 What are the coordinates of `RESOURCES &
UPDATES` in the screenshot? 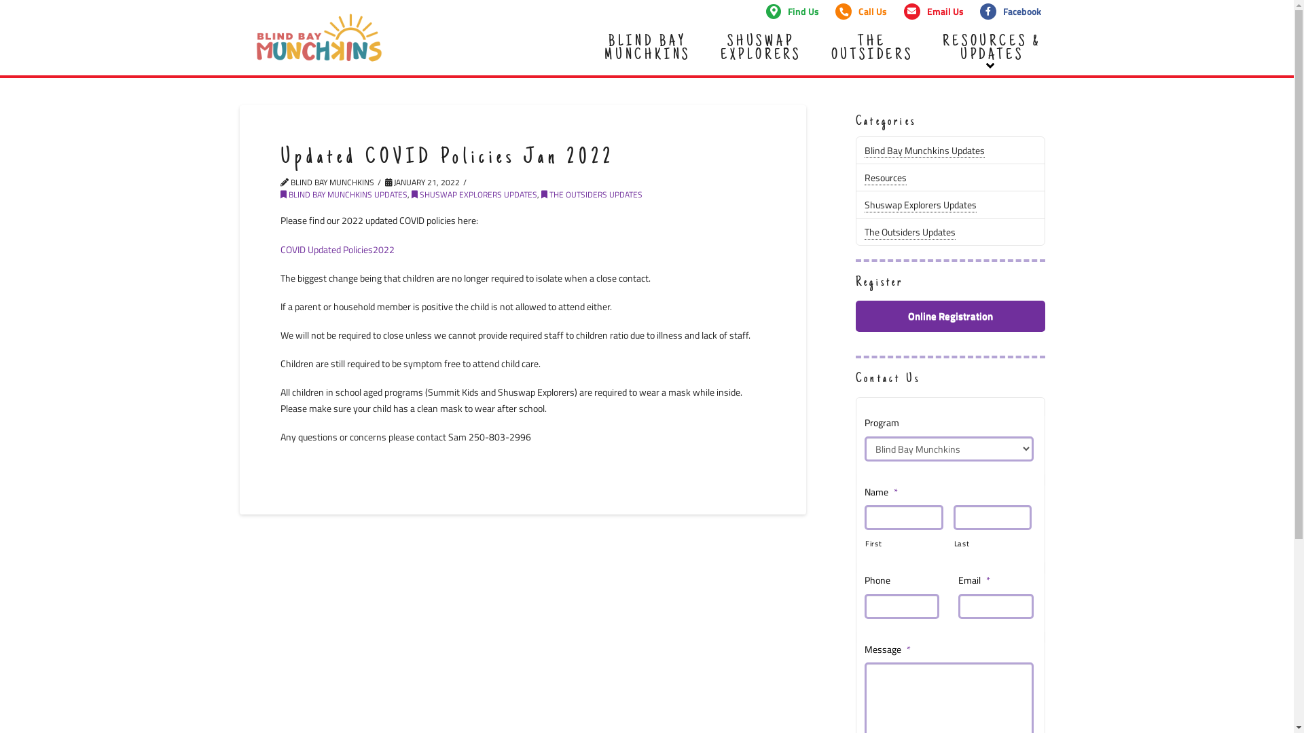 It's located at (990, 49).